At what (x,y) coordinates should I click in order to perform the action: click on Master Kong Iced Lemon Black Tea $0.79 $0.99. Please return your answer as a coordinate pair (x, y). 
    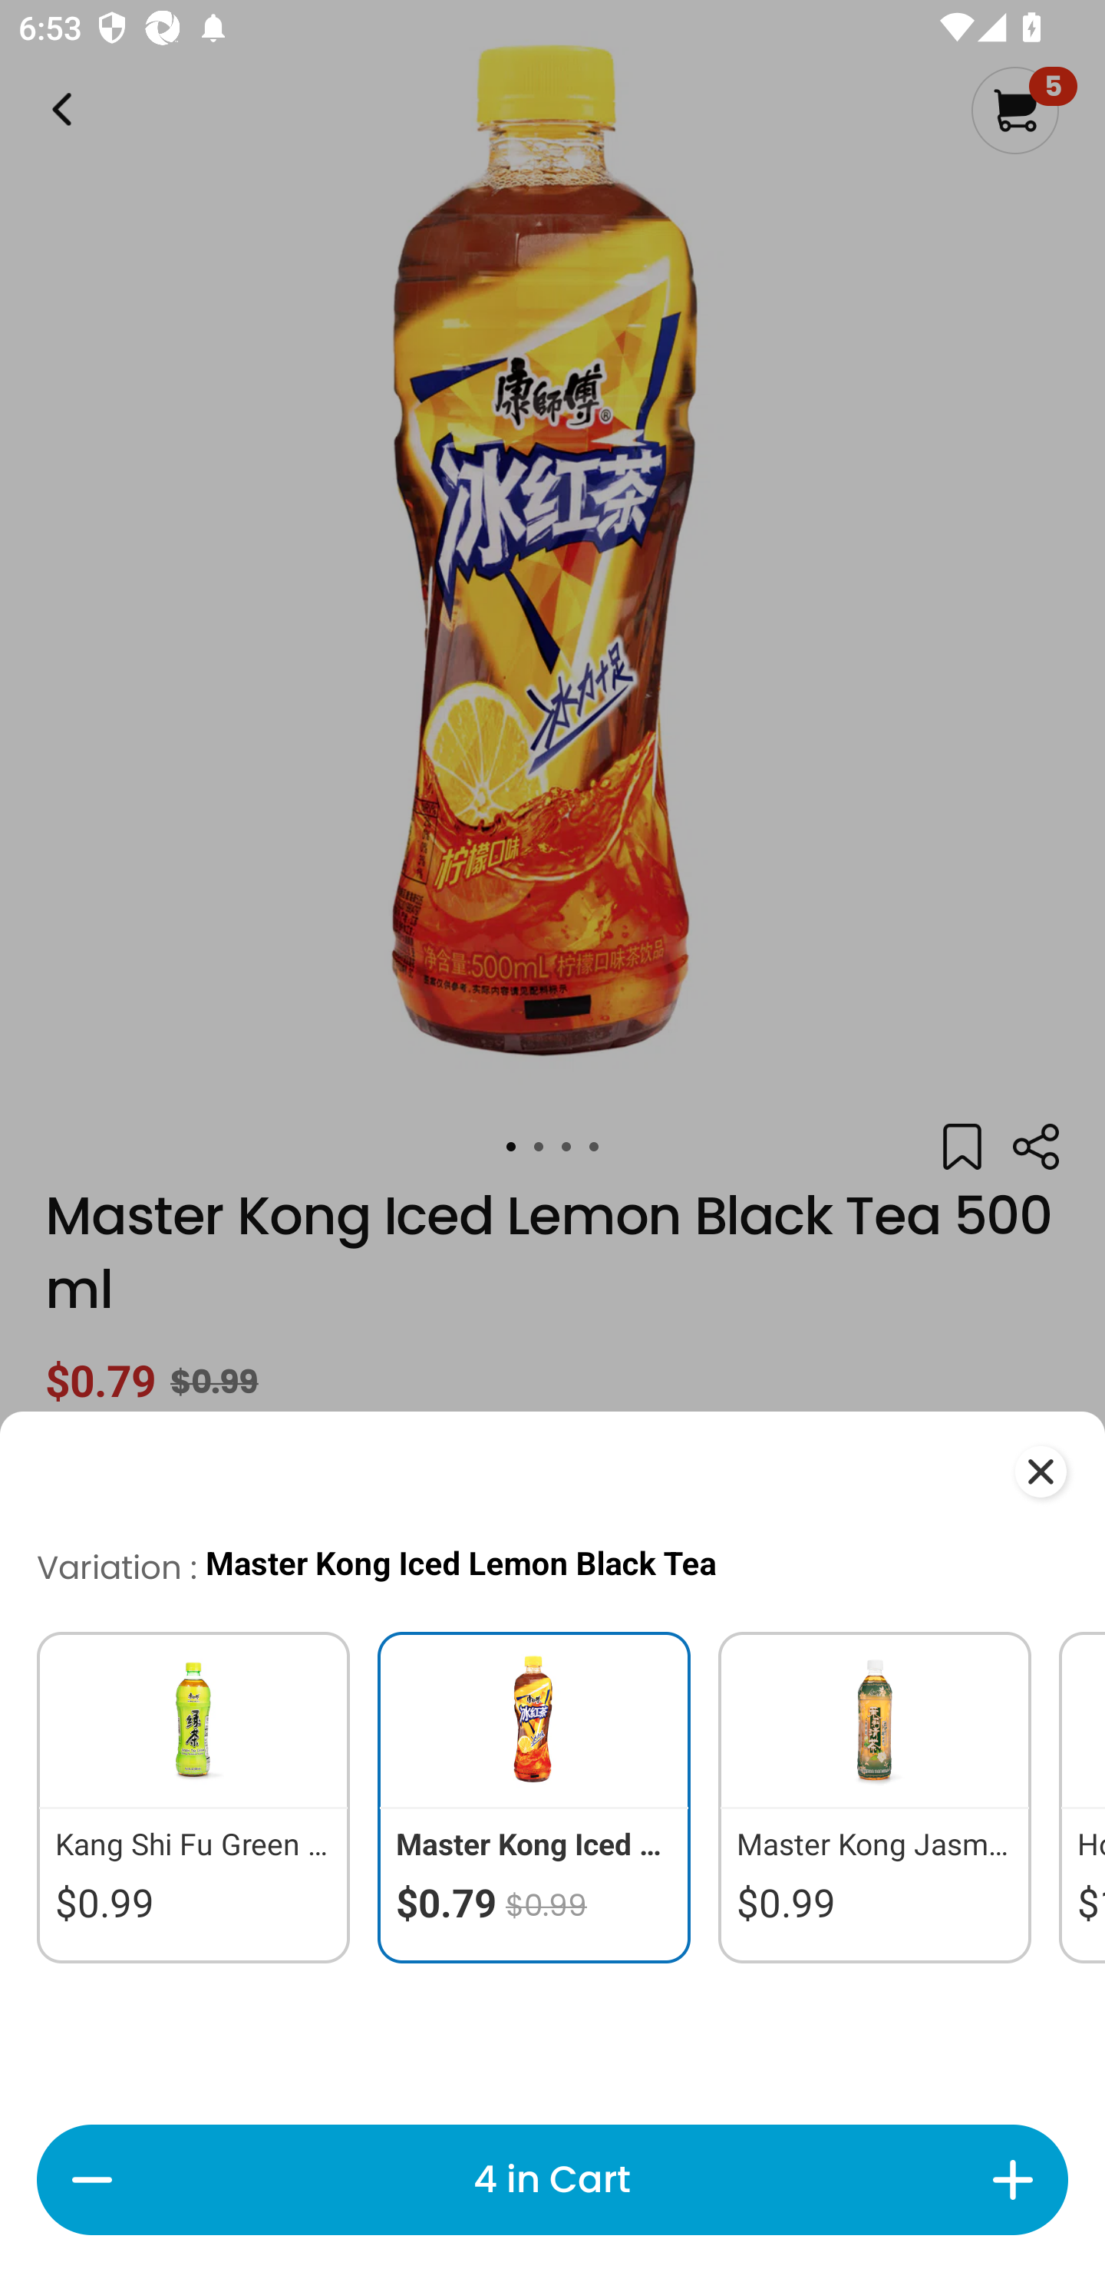
    Looking at the image, I should click on (534, 1797).